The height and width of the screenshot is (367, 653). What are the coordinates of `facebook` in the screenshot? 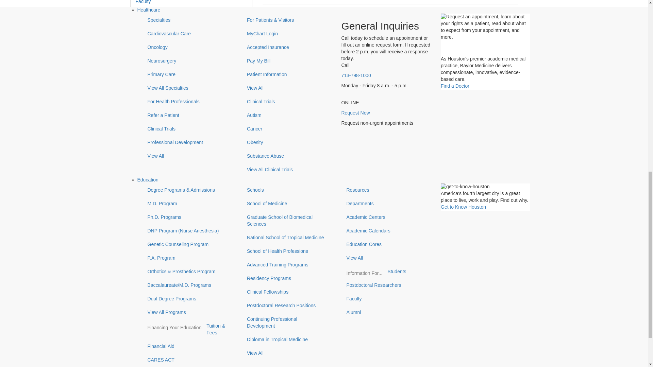 It's located at (142, 245).